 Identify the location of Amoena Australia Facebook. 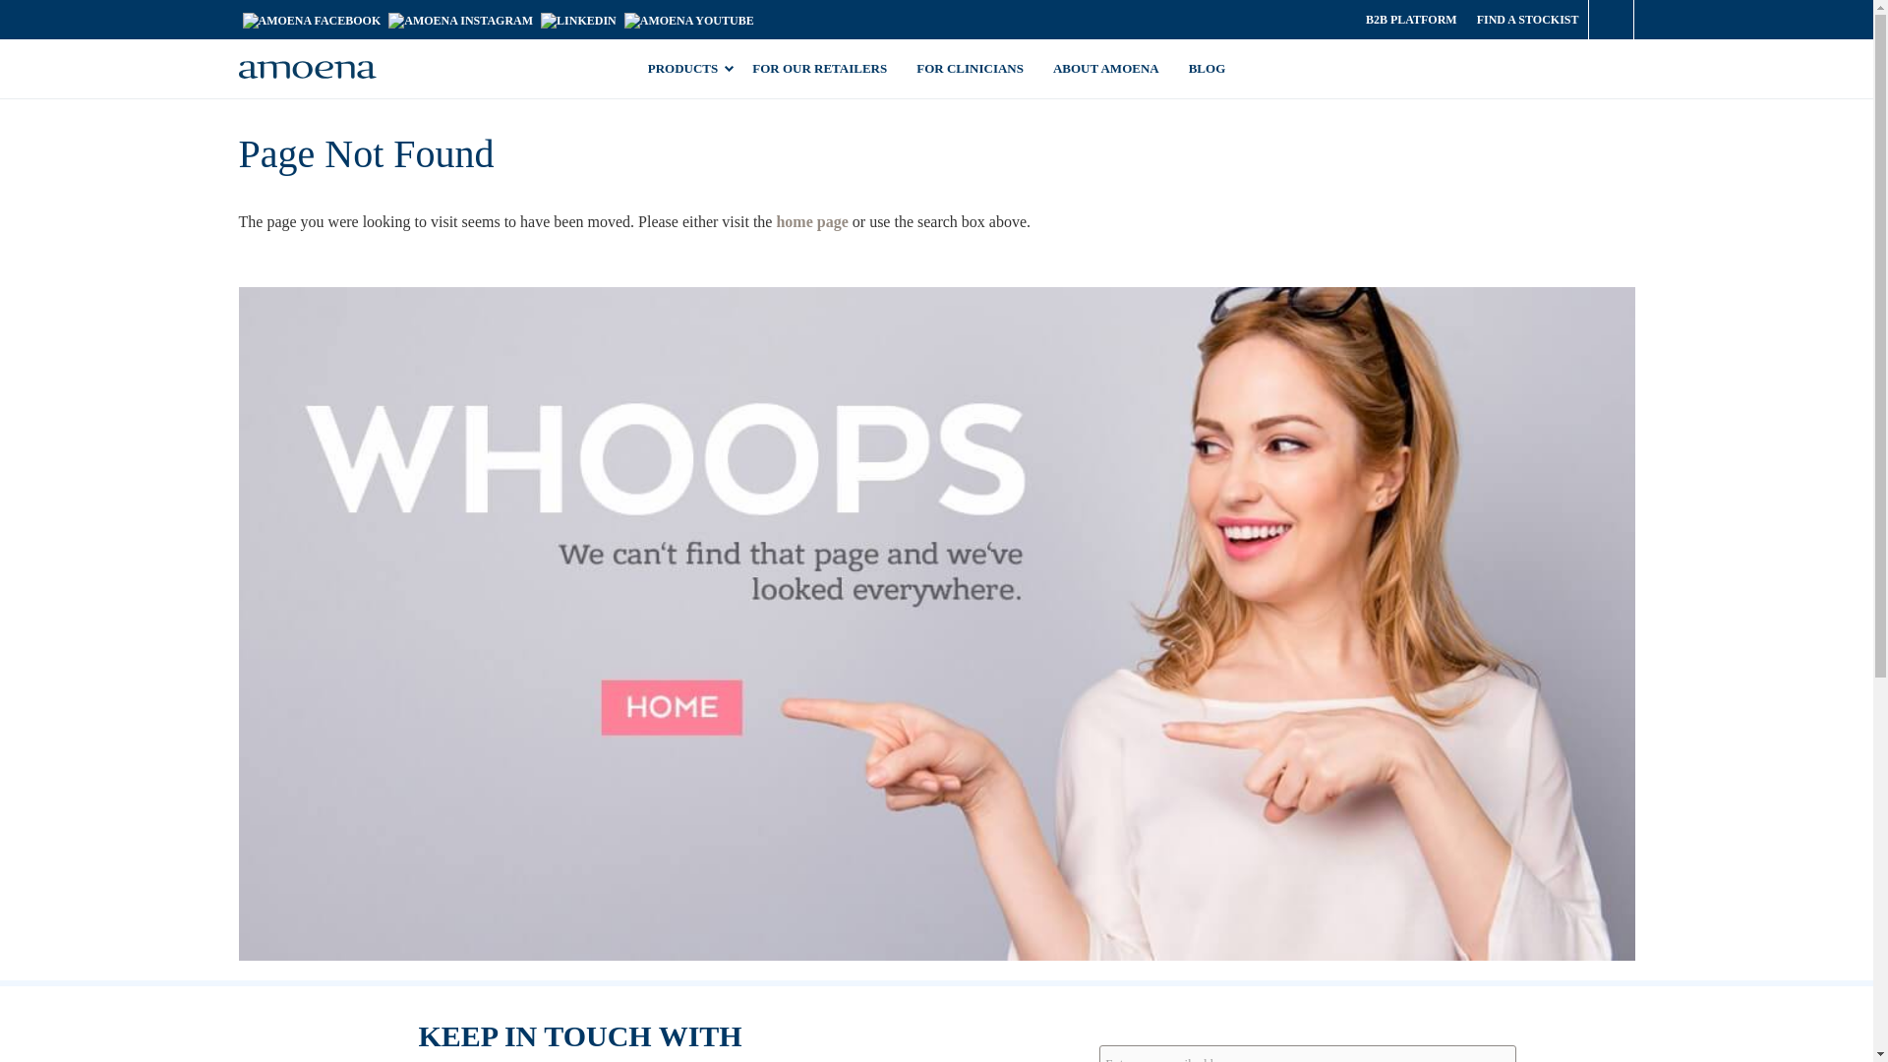
(311, 19).